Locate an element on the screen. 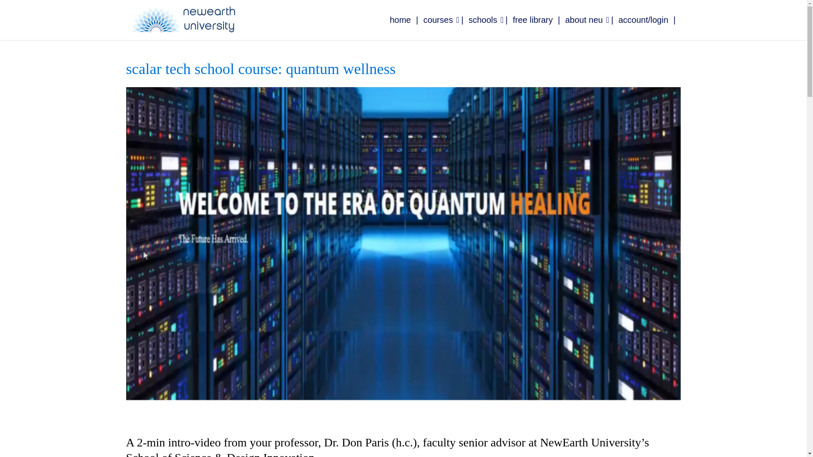 The height and width of the screenshot is (457, 813). about neu is located at coordinates (592, 20).